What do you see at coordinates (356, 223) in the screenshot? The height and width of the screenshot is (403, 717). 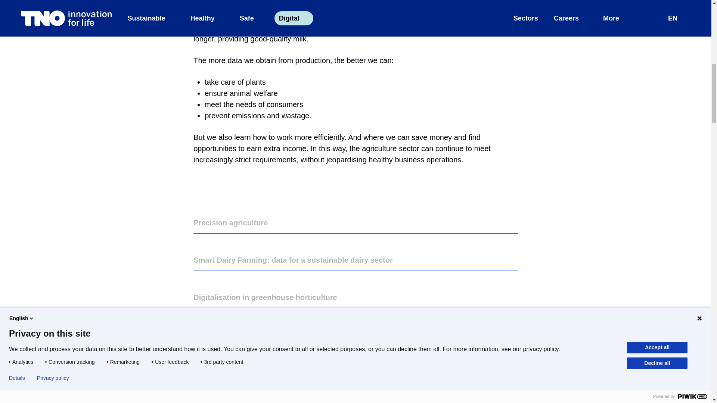 I see `Precision agriculture` at bounding box center [356, 223].